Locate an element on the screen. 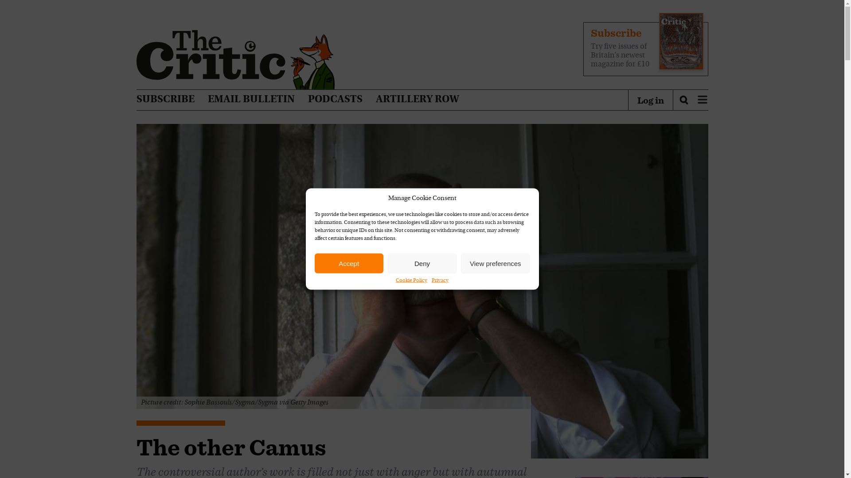 This screenshot has height=478, width=851. EMAIL BULLETIN is located at coordinates (251, 100).